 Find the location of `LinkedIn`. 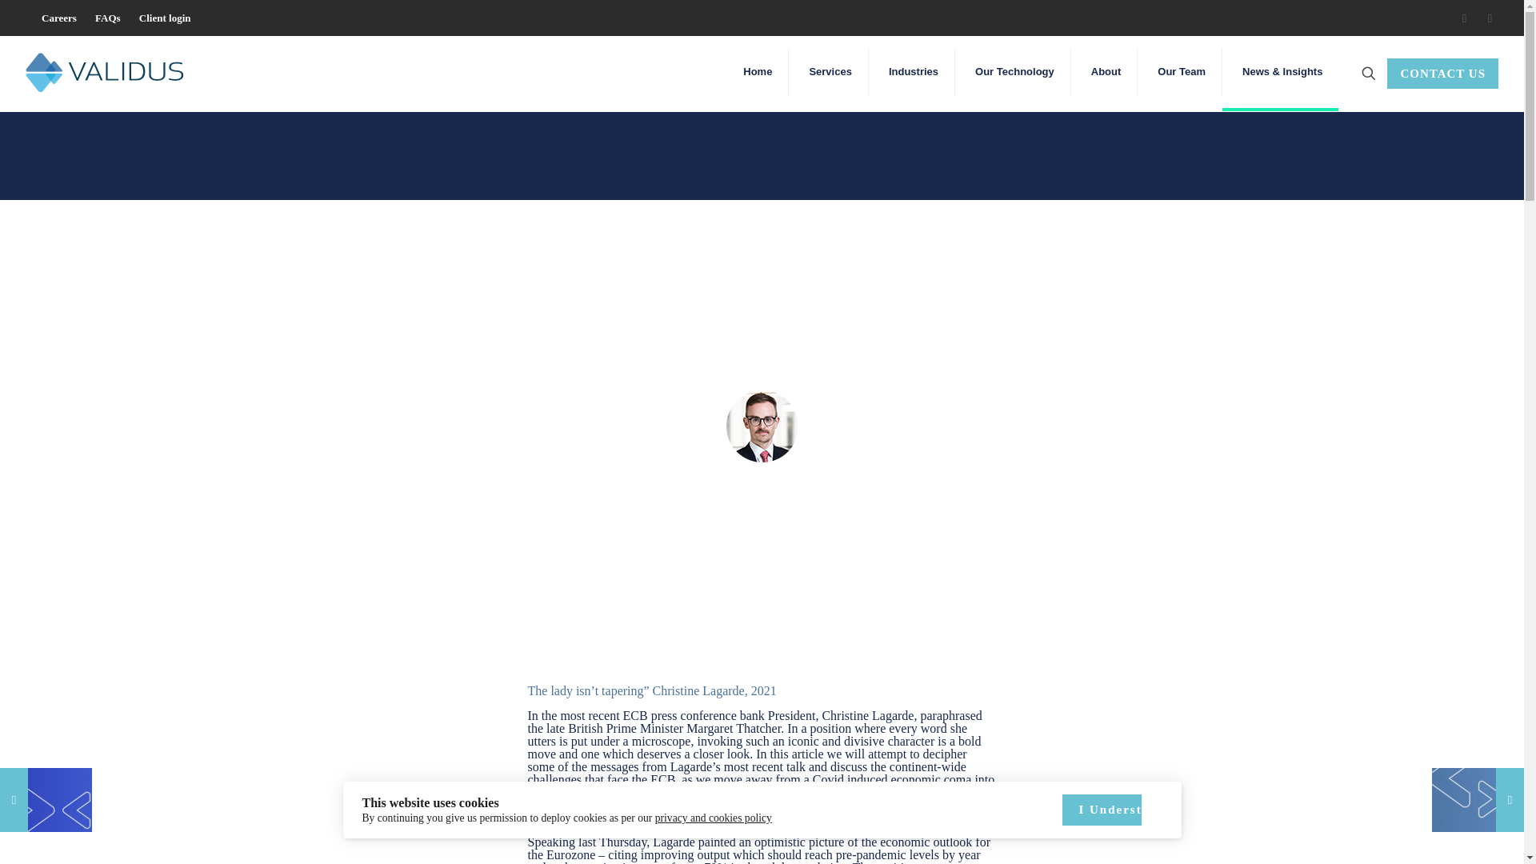

LinkedIn is located at coordinates (1490, 18).